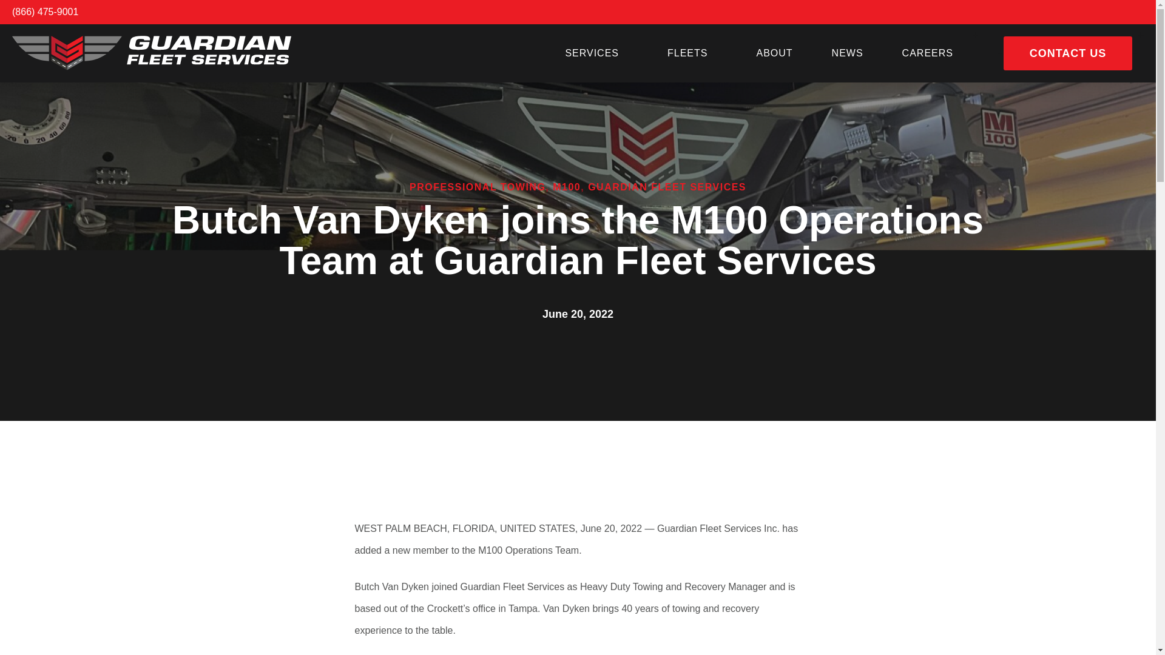 The height and width of the screenshot is (655, 1165). Describe the element at coordinates (847, 53) in the screenshot. I see `NEWS` at that location.